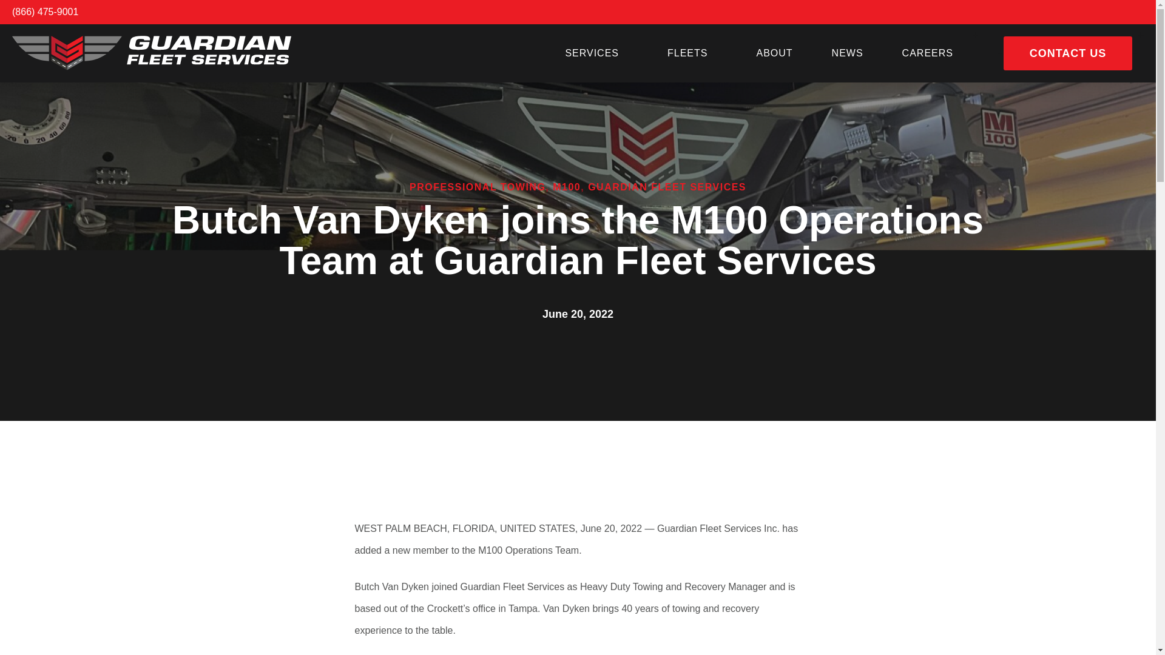 The height and width of the screenshot is (655, 1165). Describe the element at coordinates (847, 53) in the screenshot. I see `NEWS` at that location.